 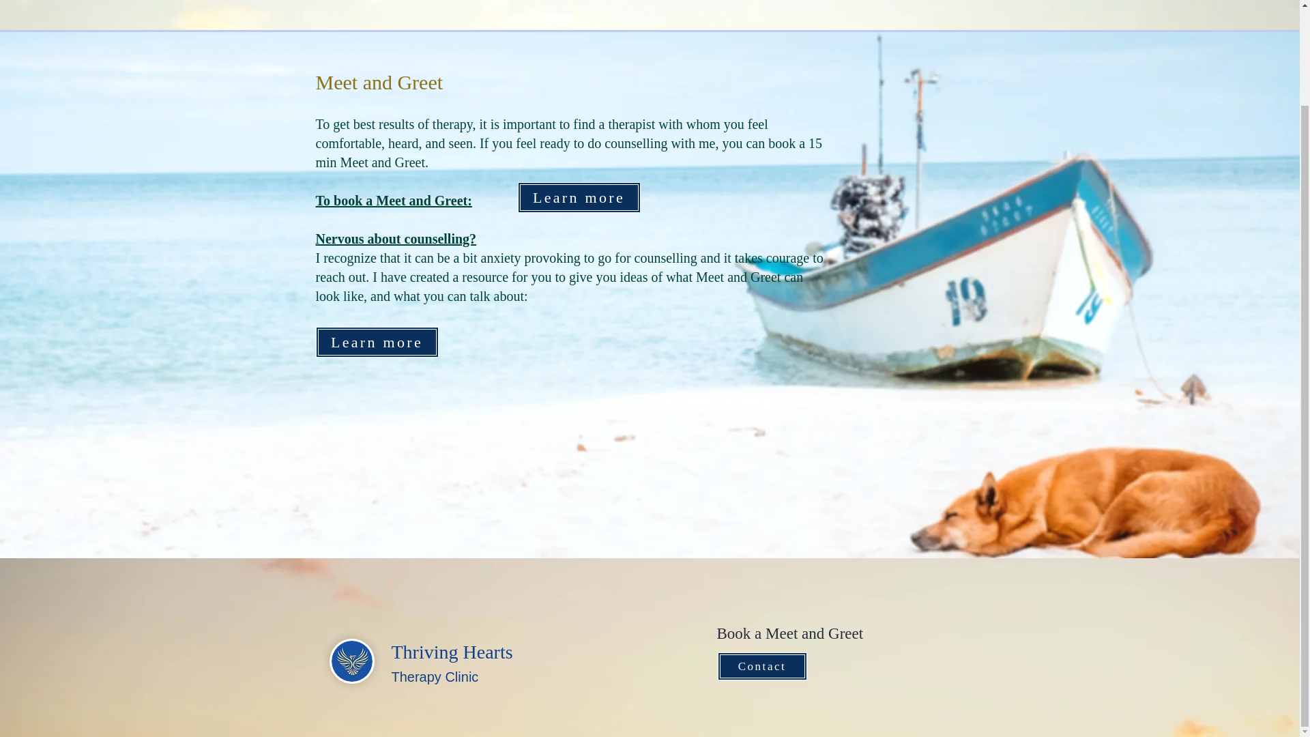 I want to click on Contact, so click(x=762, y=666).